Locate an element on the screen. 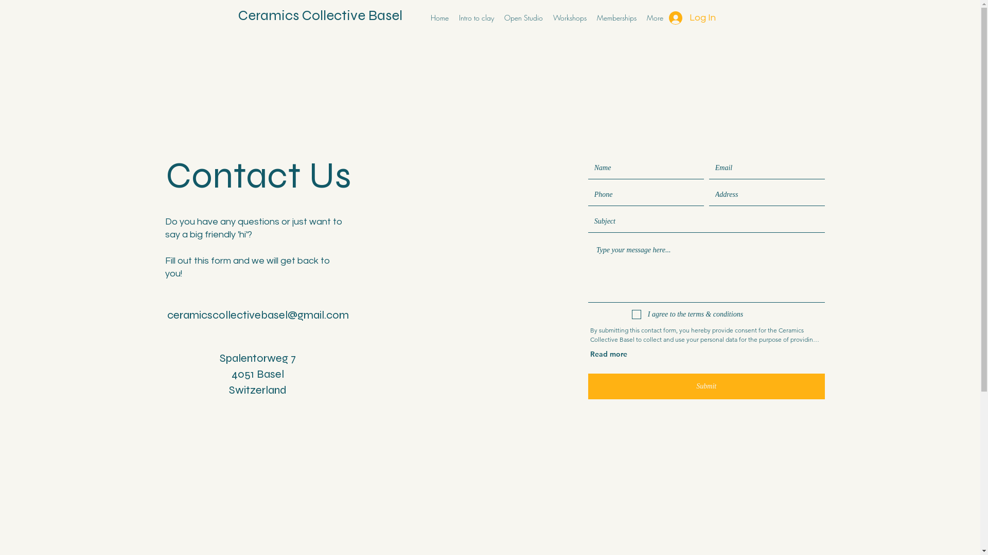  Workshops is located at coordinates (569, 18).